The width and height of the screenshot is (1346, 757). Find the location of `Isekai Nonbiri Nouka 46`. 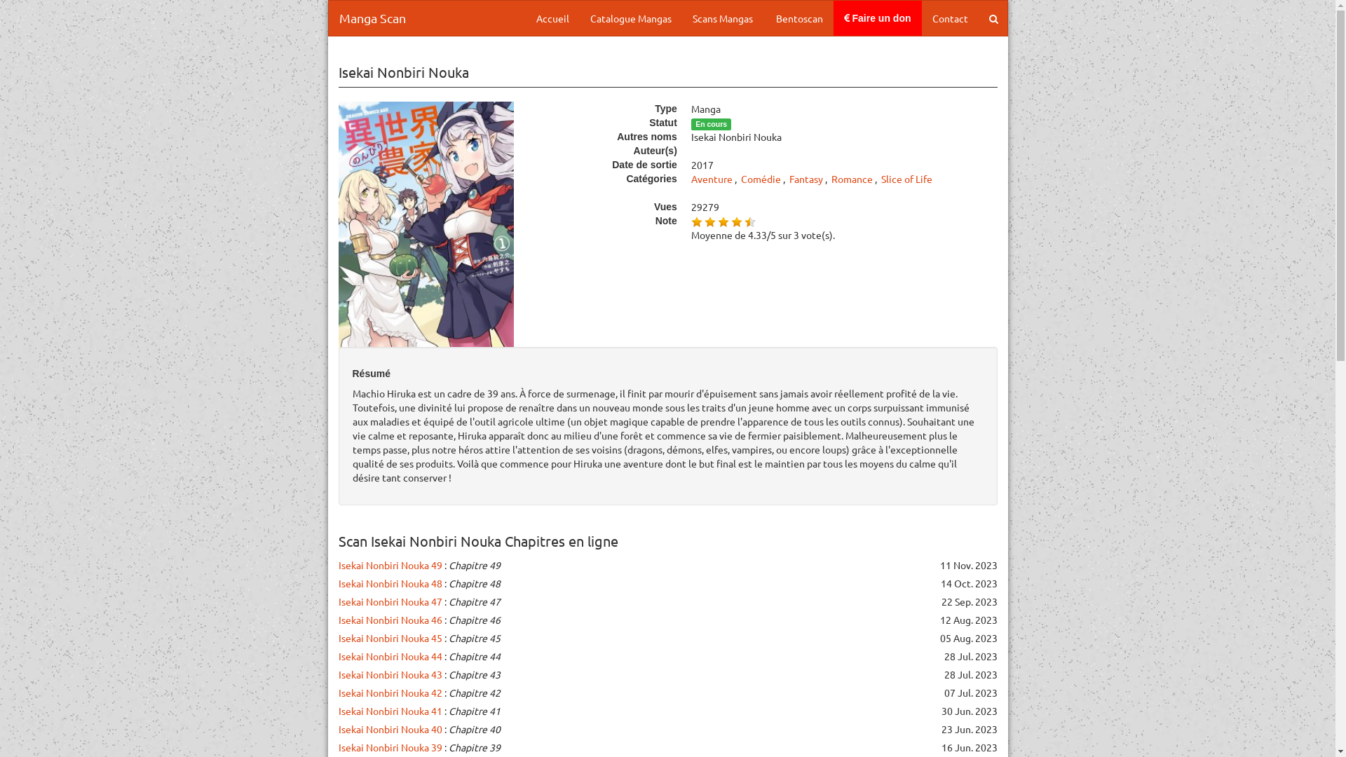

Isekai Nonbiri Nouka 46 is located at coordinates (390, 620).